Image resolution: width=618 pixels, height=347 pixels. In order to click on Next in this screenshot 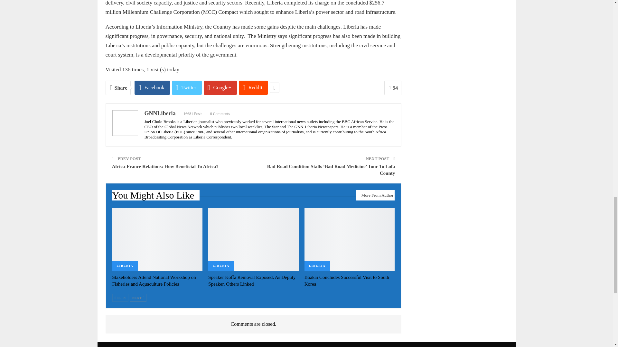, I will do `click(138, 298)`.